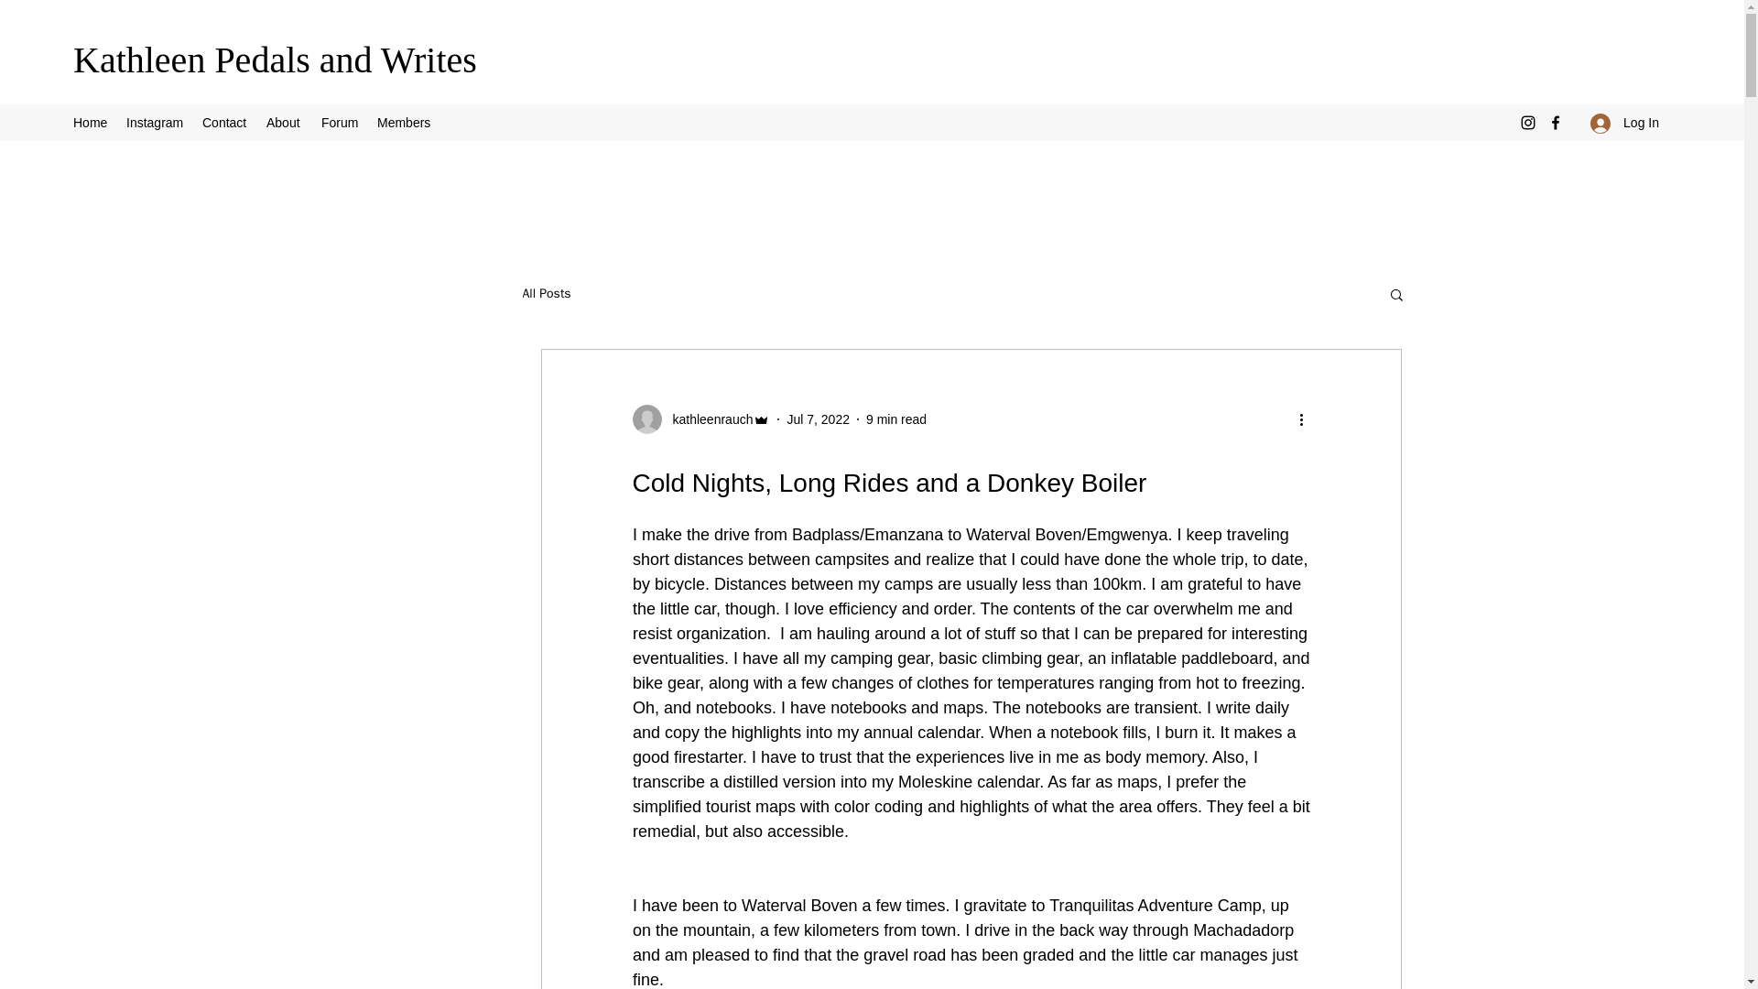 Image resolution: width=1758 pixels, height=989 pixels. What do you see at coordinates (817, 419) in the screenshot?
I see `Jul 7, 2022` at bounding box center [817, 419].